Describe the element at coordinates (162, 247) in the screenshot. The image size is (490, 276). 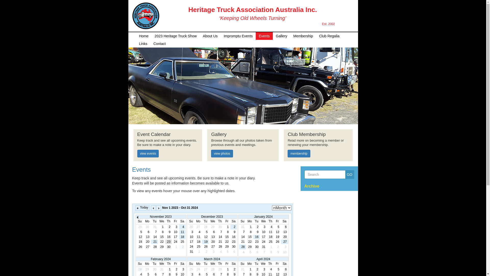
I see `29` at that location.